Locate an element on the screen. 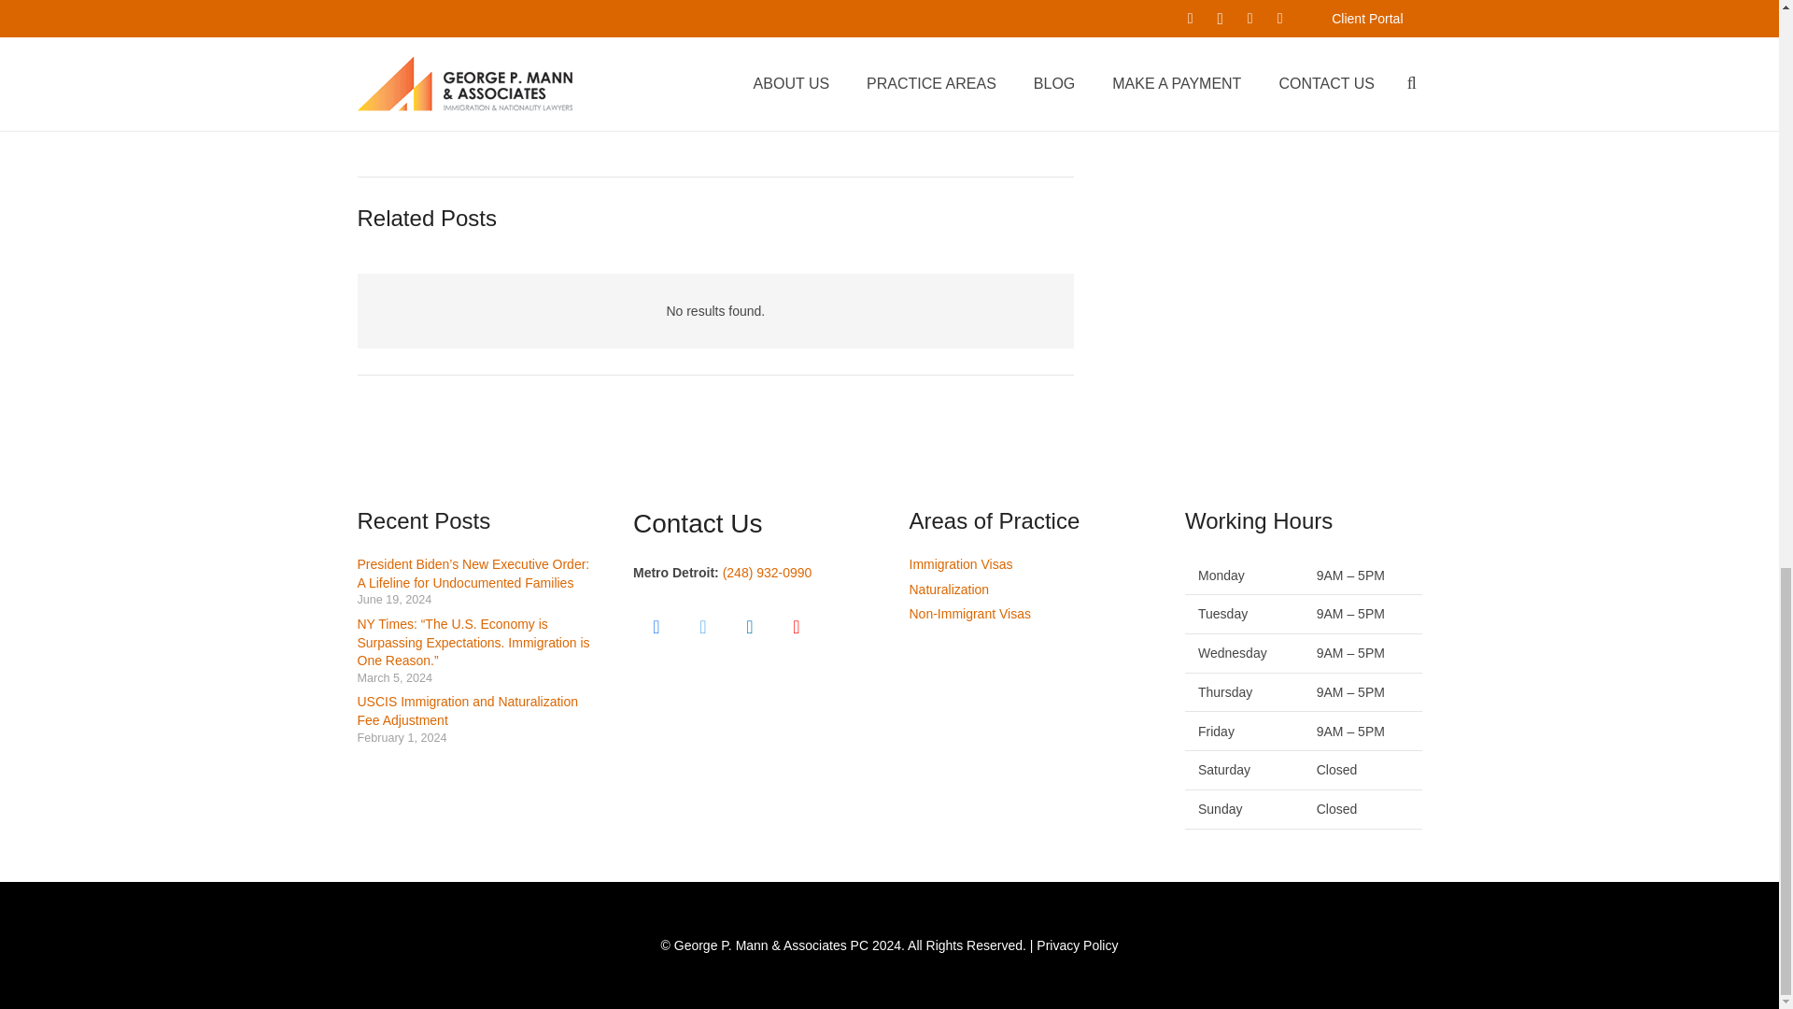 This screenshot has width=1793, height=1009. gold standard is located at coordinates (691, 49).